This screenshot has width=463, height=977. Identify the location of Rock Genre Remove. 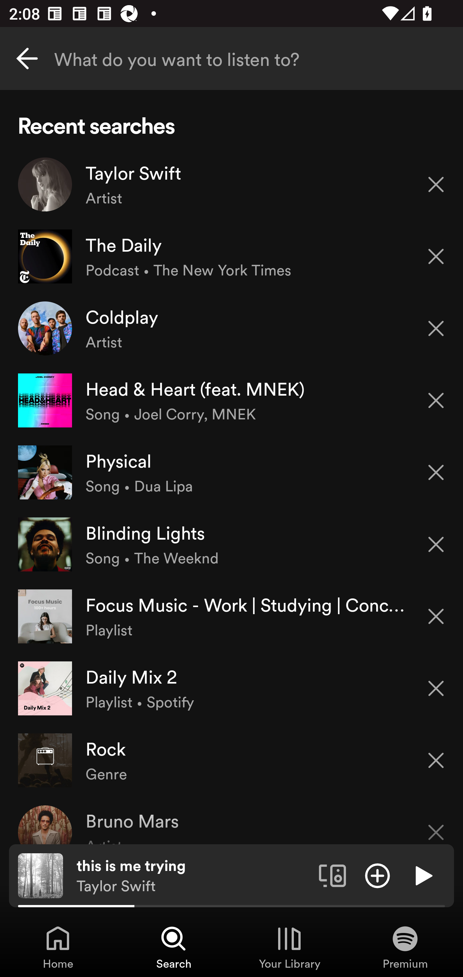
(232, 760).